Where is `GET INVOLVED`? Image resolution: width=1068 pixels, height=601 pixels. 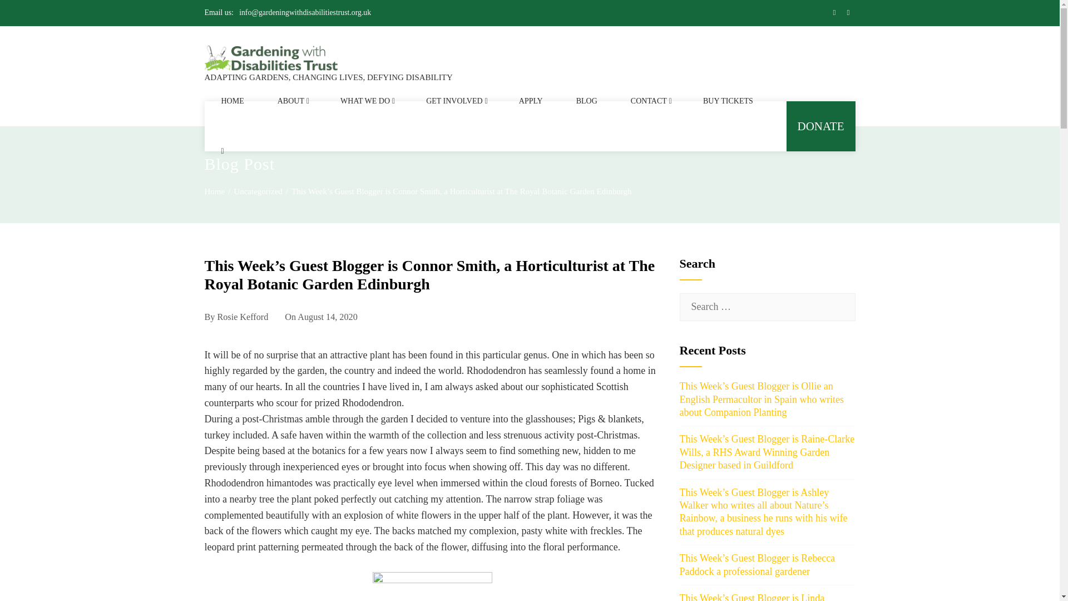 GET INVOLVED is located at coordinates (456, 101).